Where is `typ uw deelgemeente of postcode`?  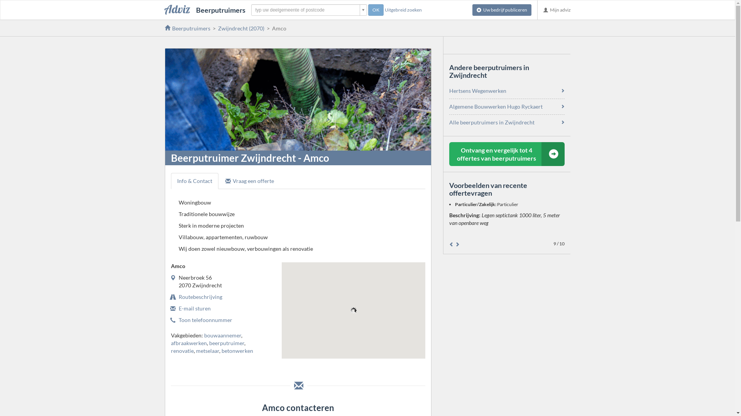 typ uw deelgemeente of postcode is located at coordinates (309, 10).